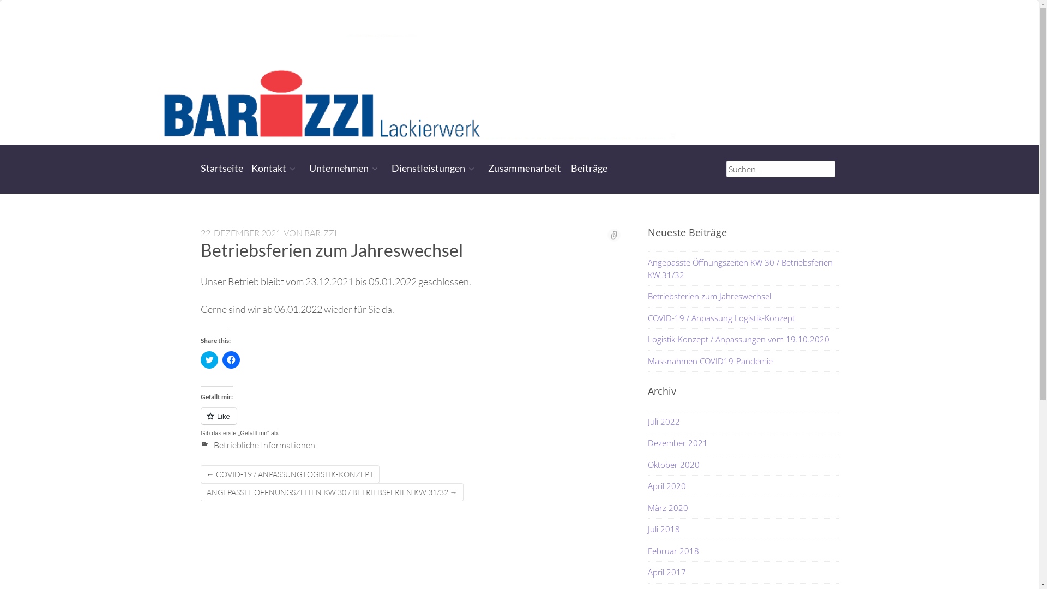 This screenshot has width=1047, height=589. What do you see at coordinates (524, 168) in the screenshot?
I see `Zusammenarbeit` at bounding box center [524, 168].